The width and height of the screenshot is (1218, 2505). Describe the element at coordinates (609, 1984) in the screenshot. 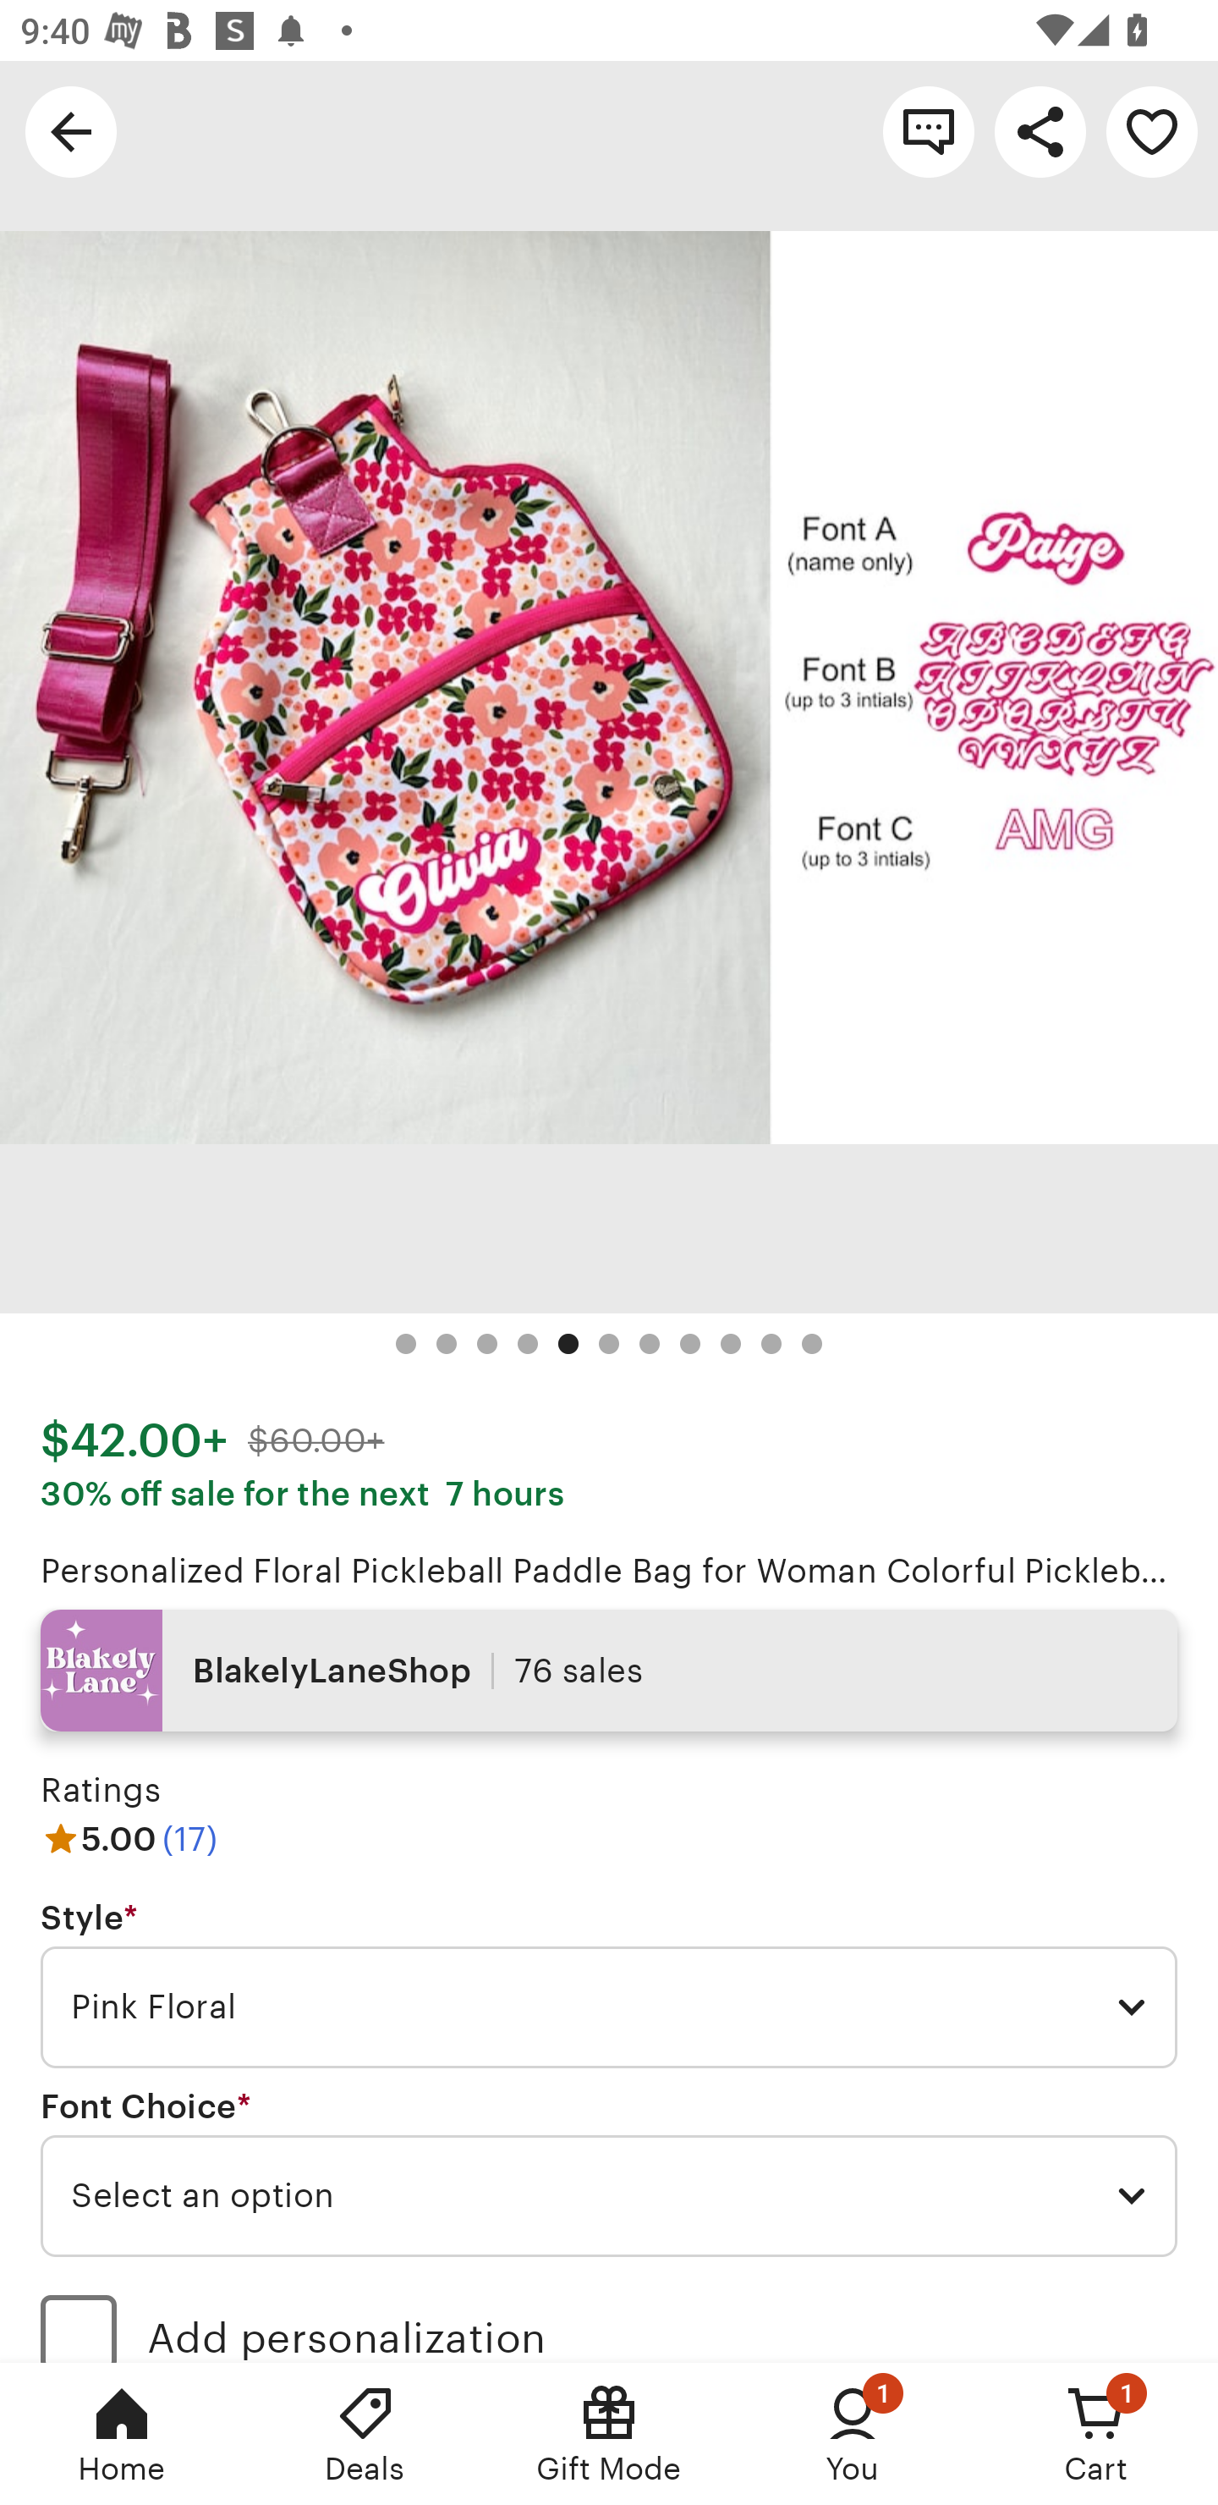

I see `Style * Required Pink Floral` at that location.